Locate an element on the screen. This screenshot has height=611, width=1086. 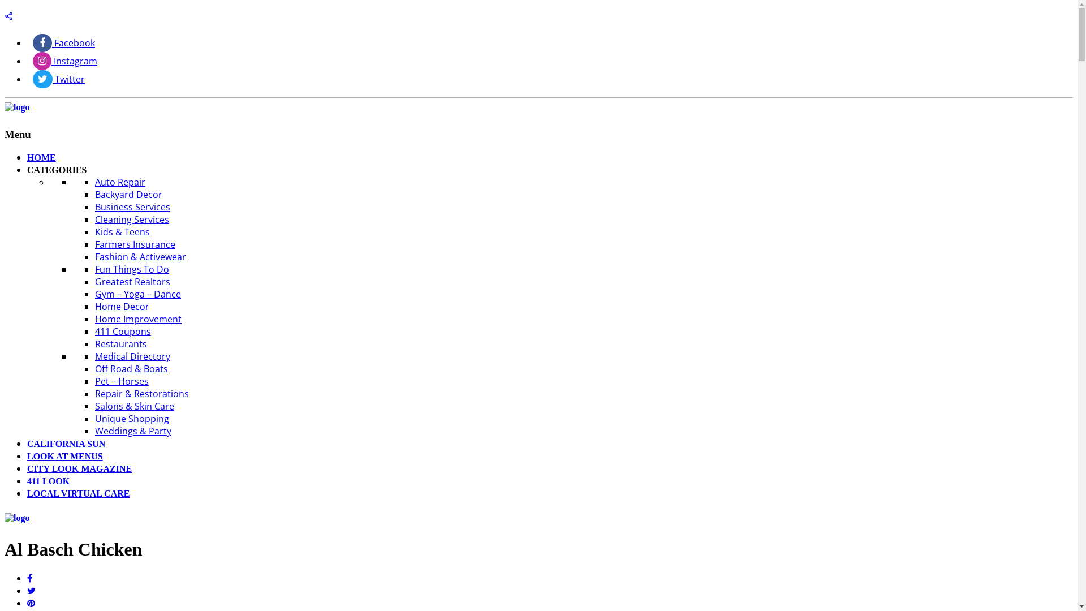
Business Services is located at coordinates (132, 207).